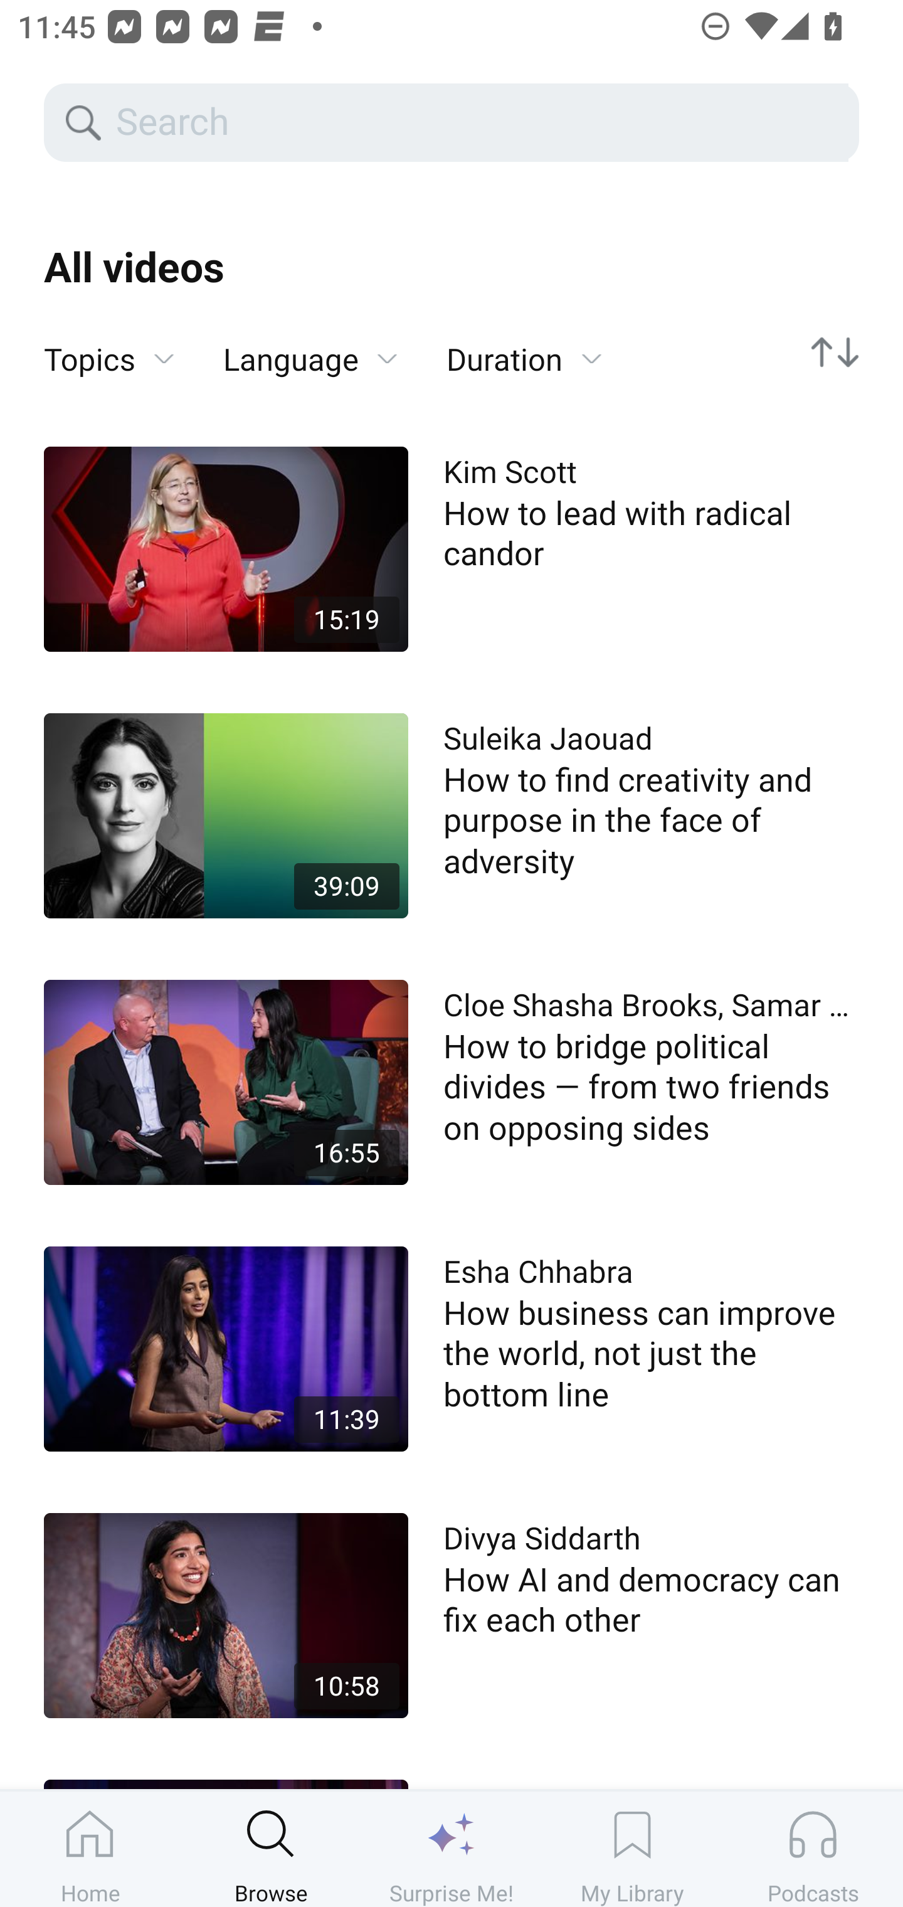 Image resolution: width=903 pixels, height=1907 pixels. I want to click on 15:19 Kim Scott How to lead with radical candor, so click(451, 549).